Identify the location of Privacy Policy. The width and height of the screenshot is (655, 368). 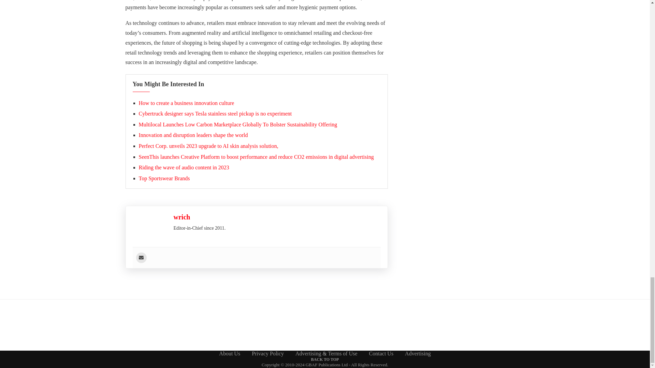
(267, 354).